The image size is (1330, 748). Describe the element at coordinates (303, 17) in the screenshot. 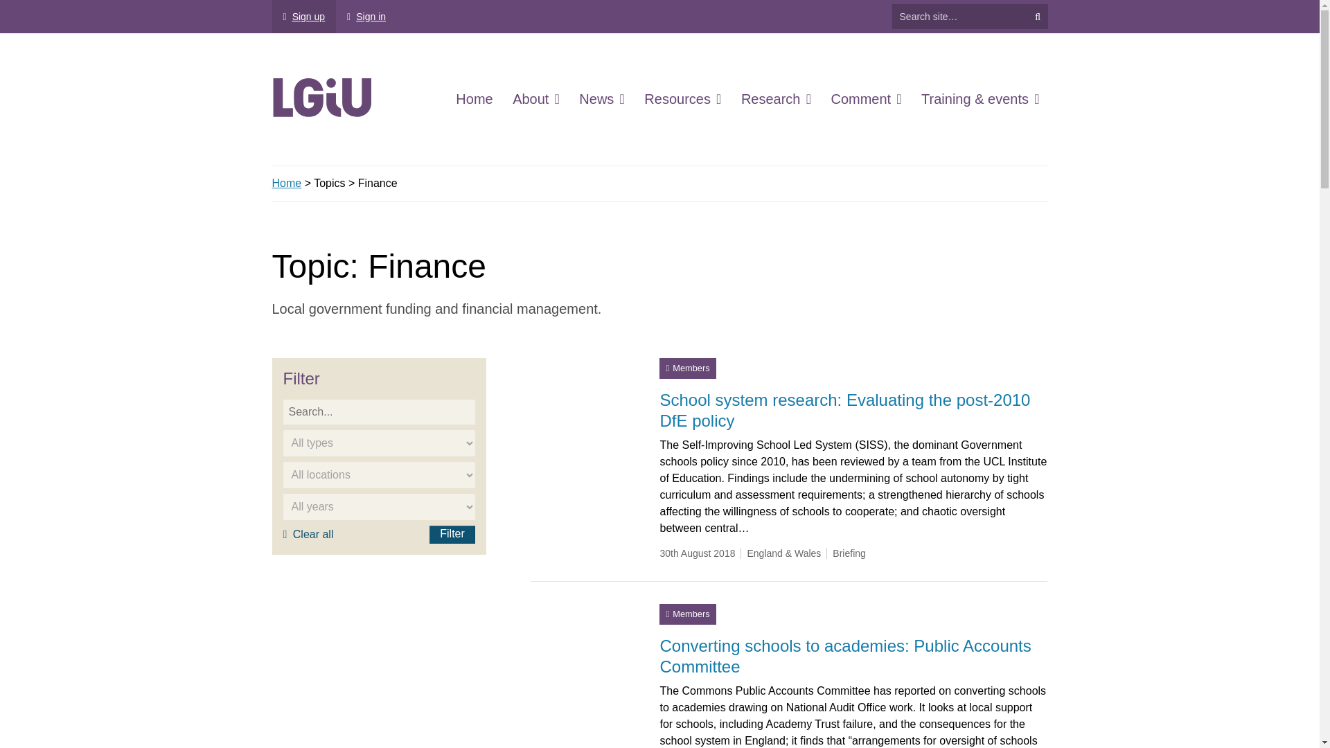

I see `Sign up` at that location.